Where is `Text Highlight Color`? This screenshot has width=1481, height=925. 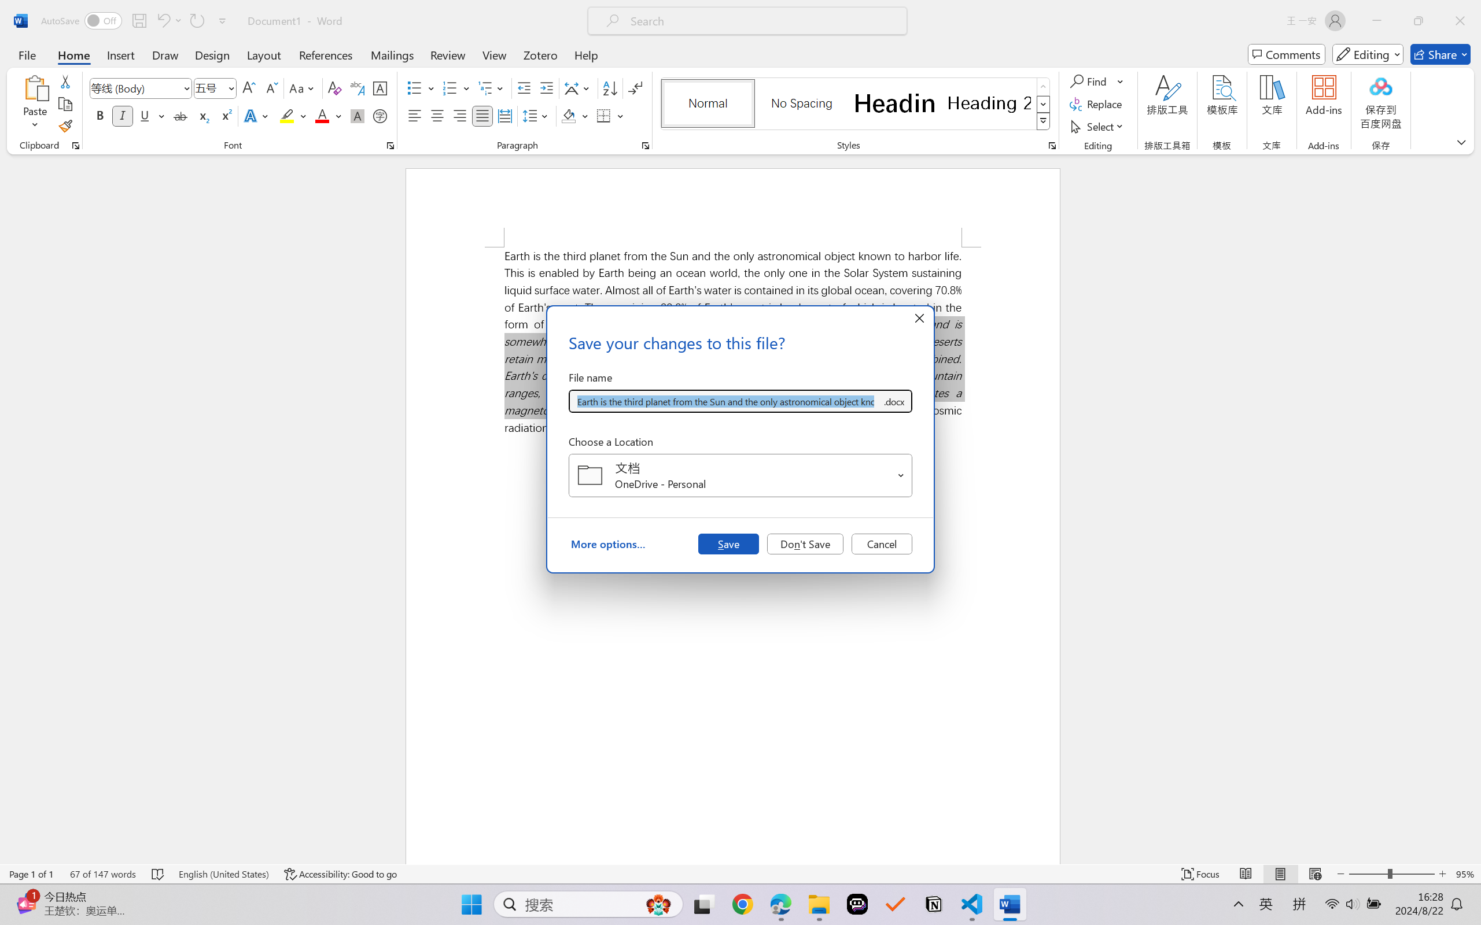 Text Highlight Color is located at coordinates (293, 116).